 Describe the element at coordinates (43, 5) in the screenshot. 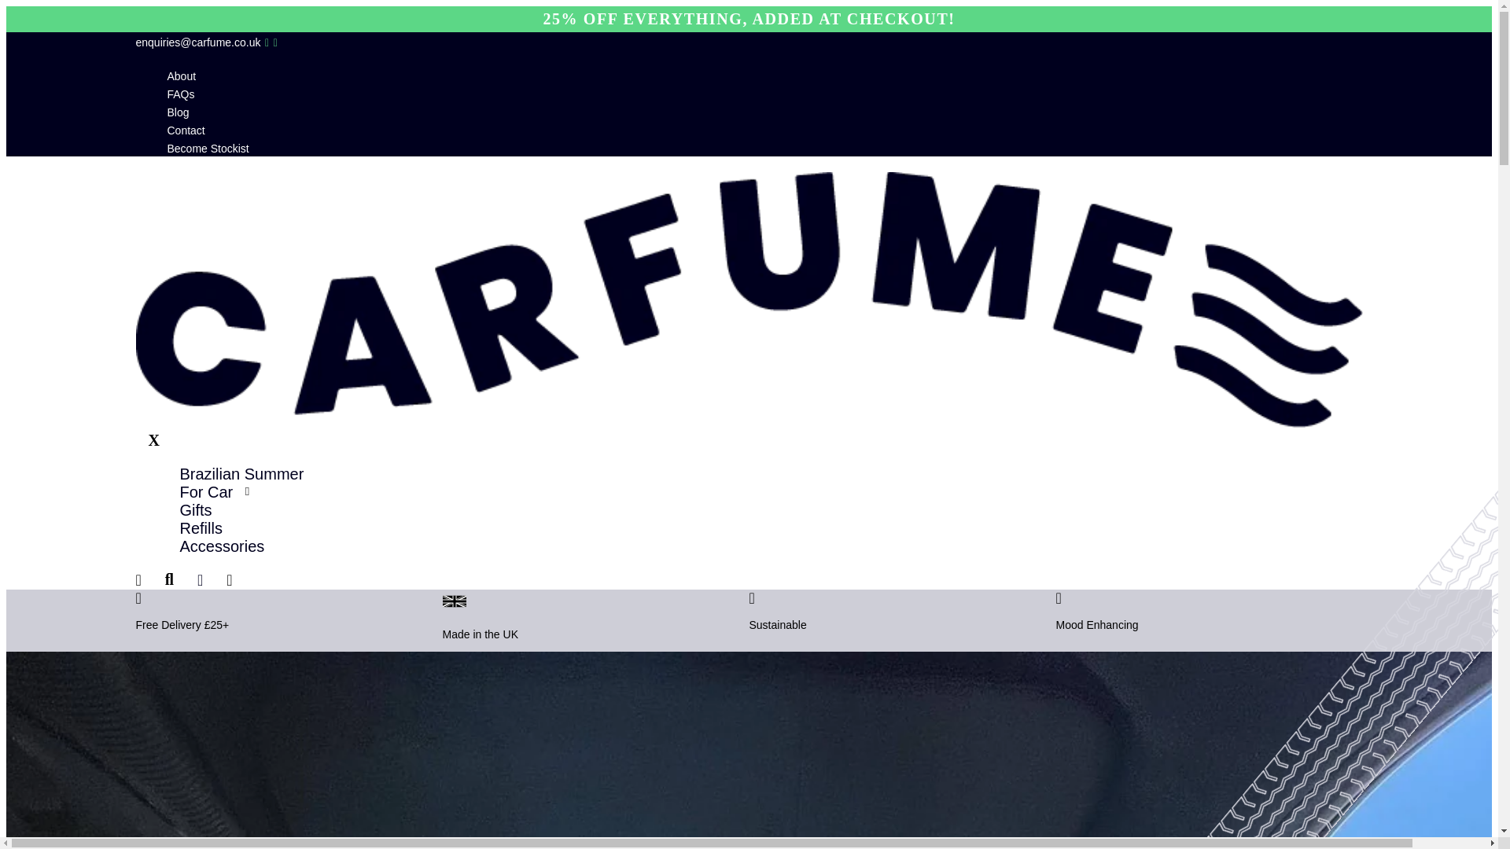

I see `Skip to content` at that location.